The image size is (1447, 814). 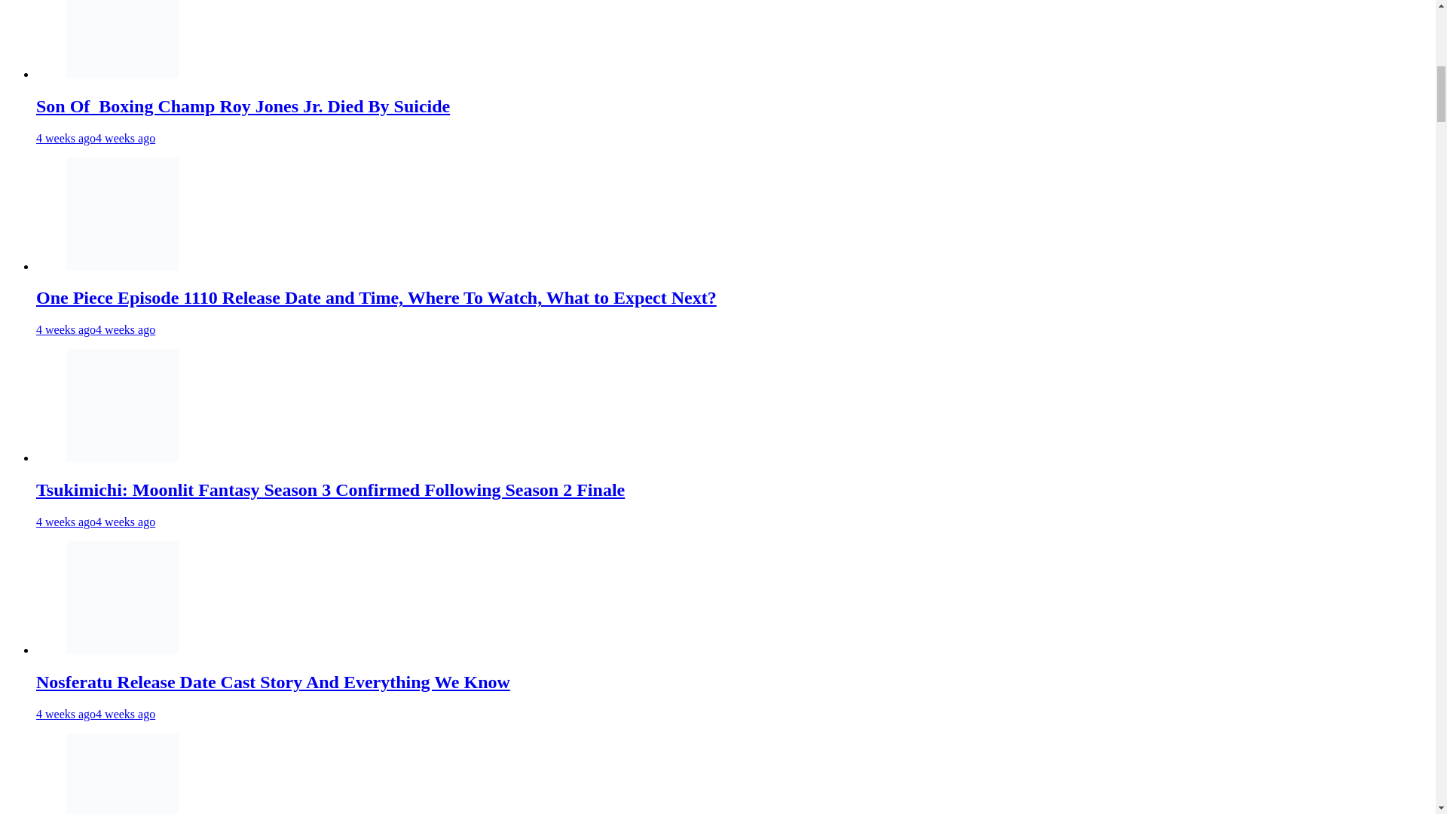 What do you see at coordinates (243, 106) in the screenshot?
I see `Son Of  Boxing Champ Roy Jones Jr. Died By Suicide` at bounding box center [243, 106].